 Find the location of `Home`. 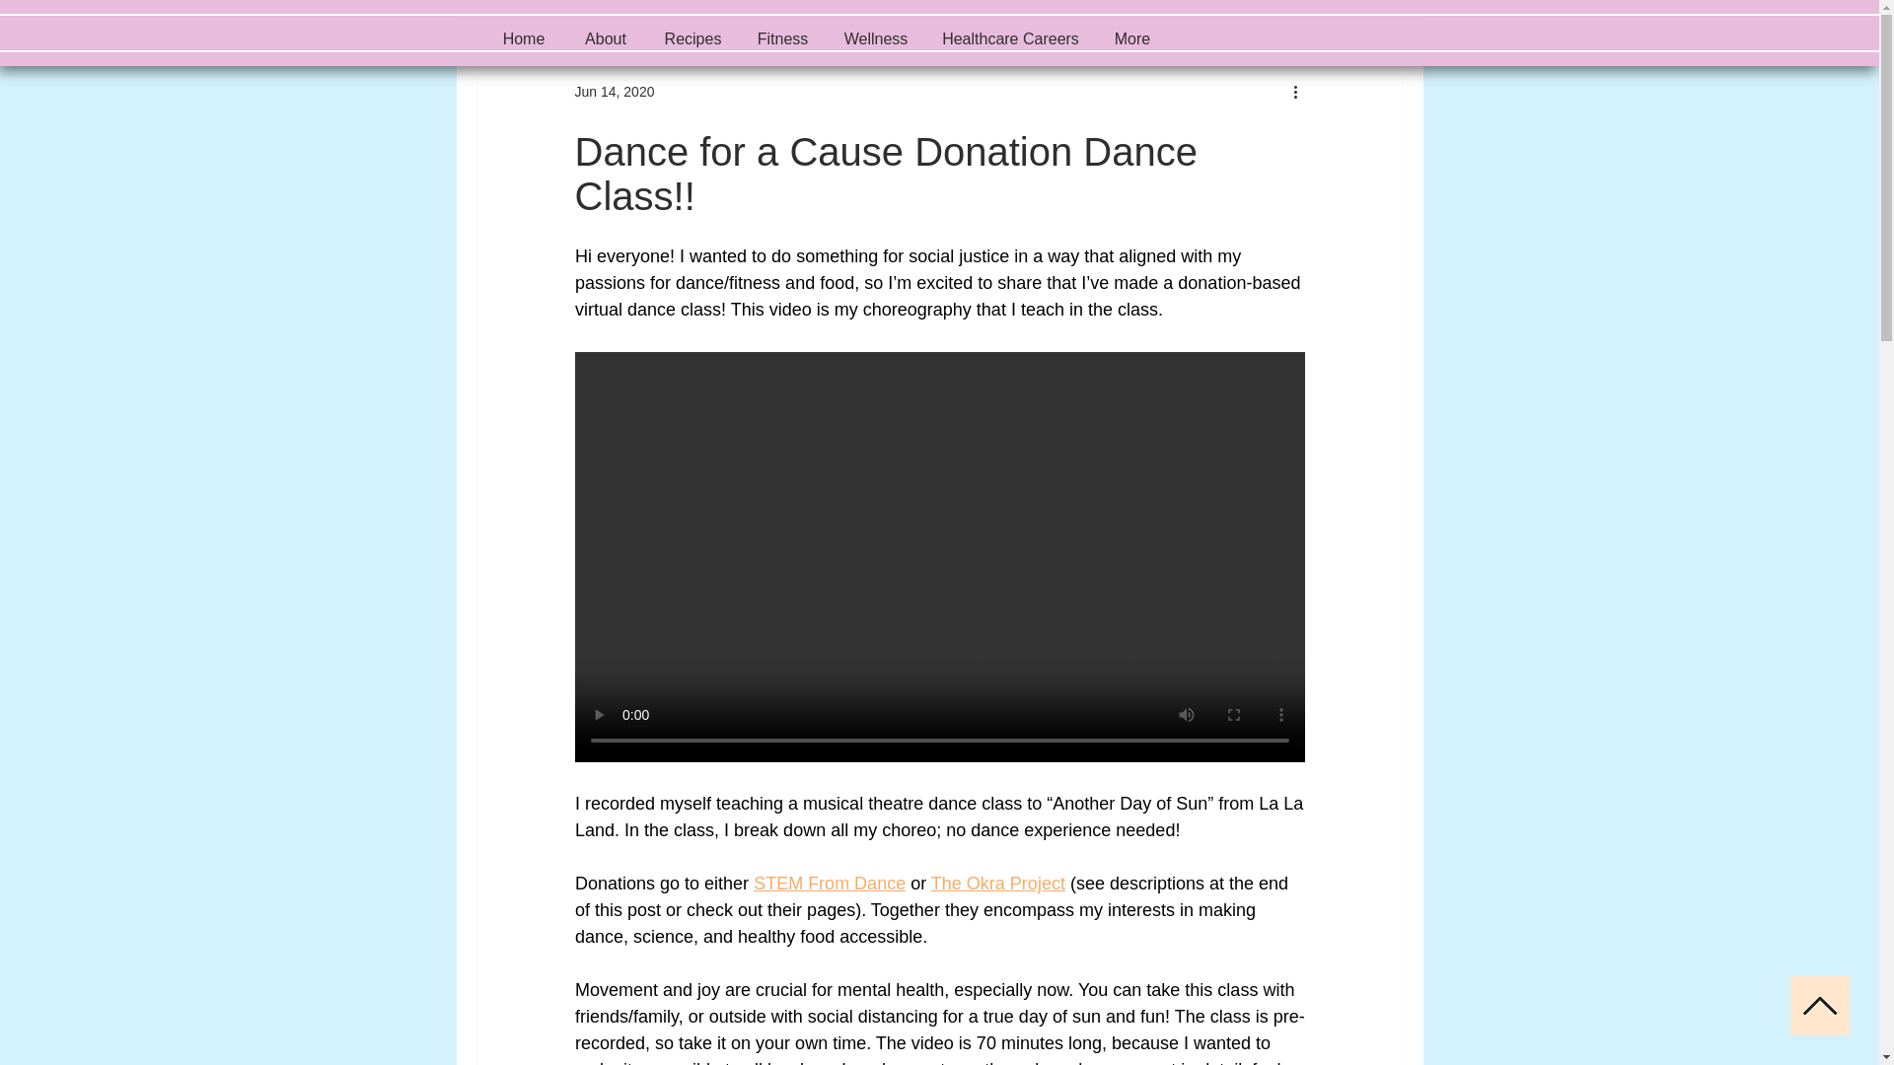

Home is located at coordinates (523, 39).